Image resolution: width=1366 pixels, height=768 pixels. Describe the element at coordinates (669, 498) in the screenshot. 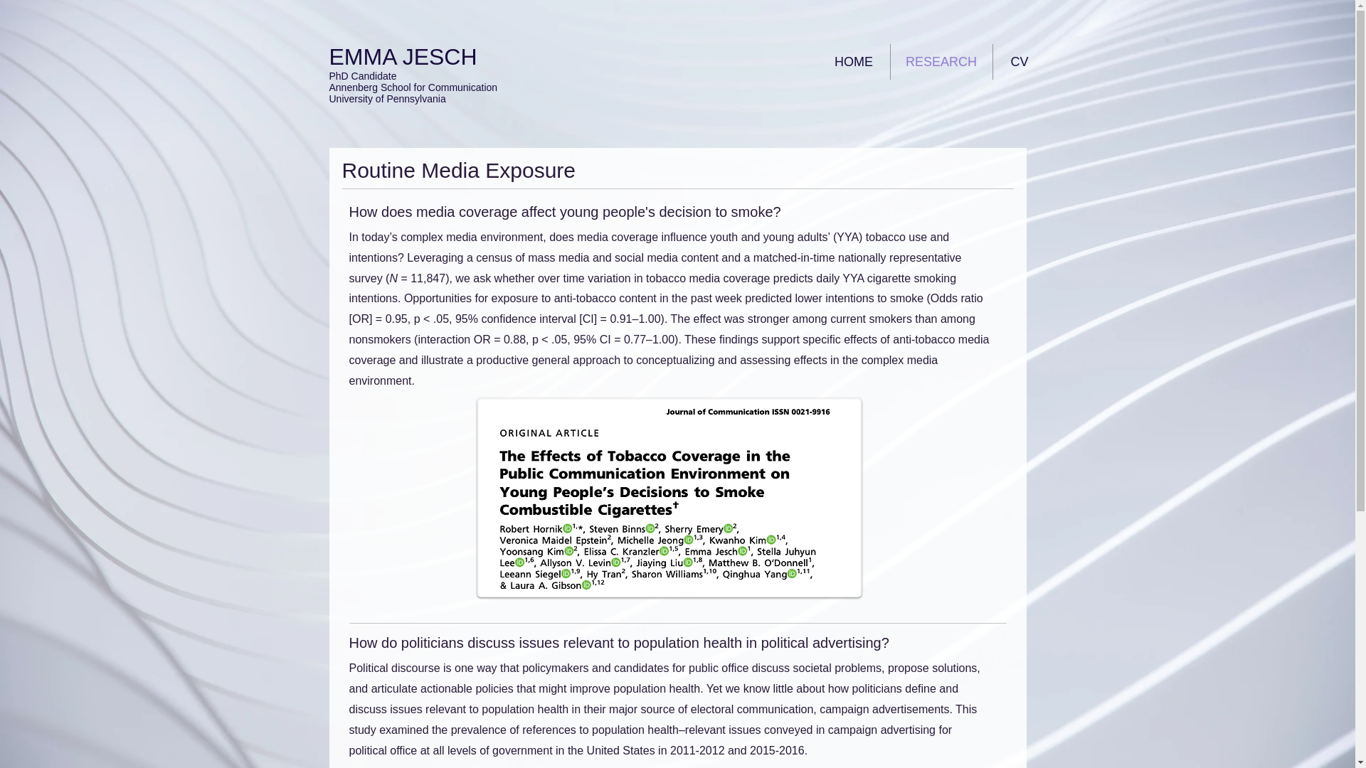

I see `Screen Shot 2022-10-26 at 3.30.31 PM.png` at that location.